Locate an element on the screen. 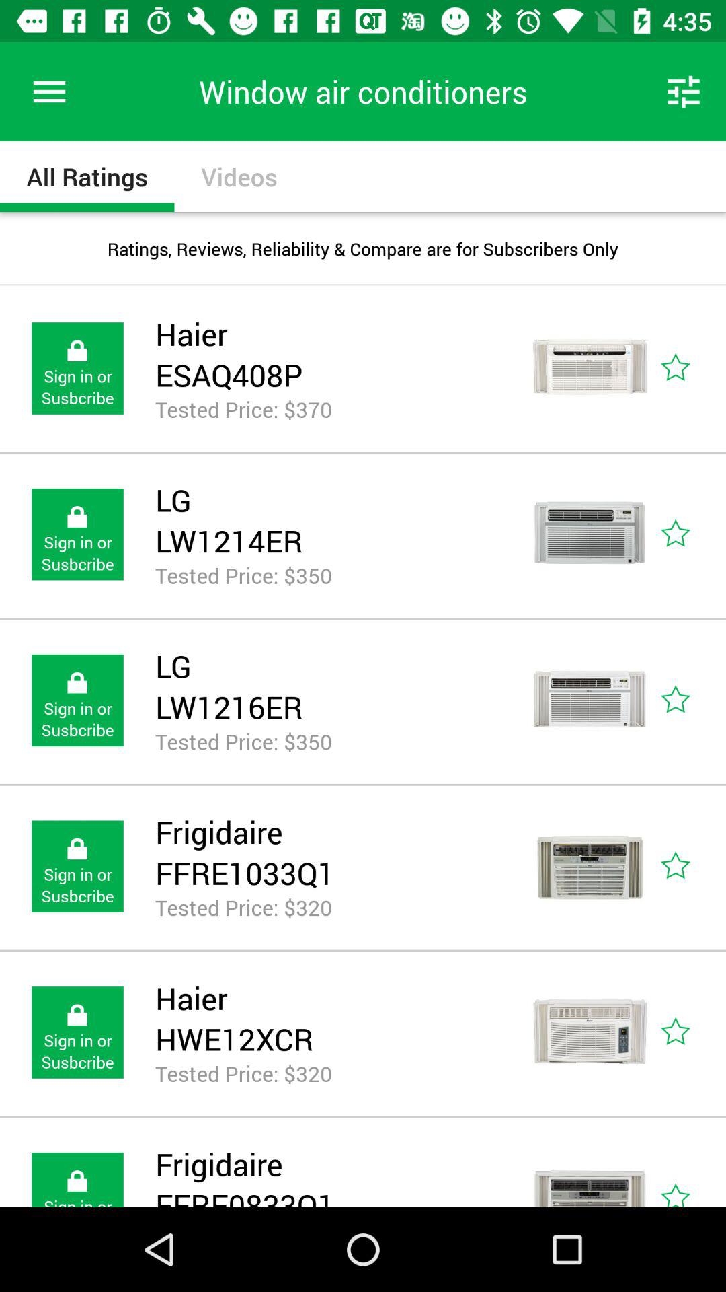  favorite the item is located at coordinates (691, 867).